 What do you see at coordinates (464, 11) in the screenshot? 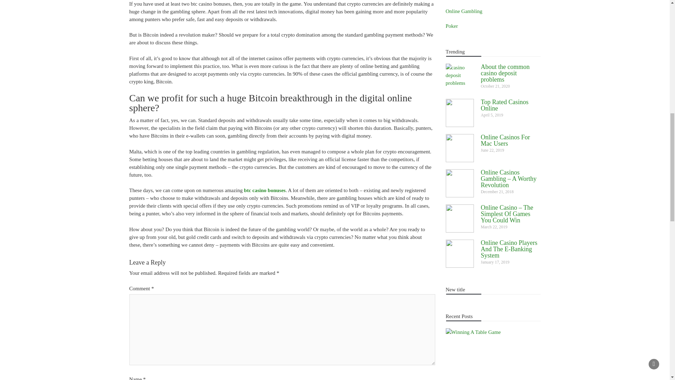
I see `Online Gambling` at bounding box center [464, 11].